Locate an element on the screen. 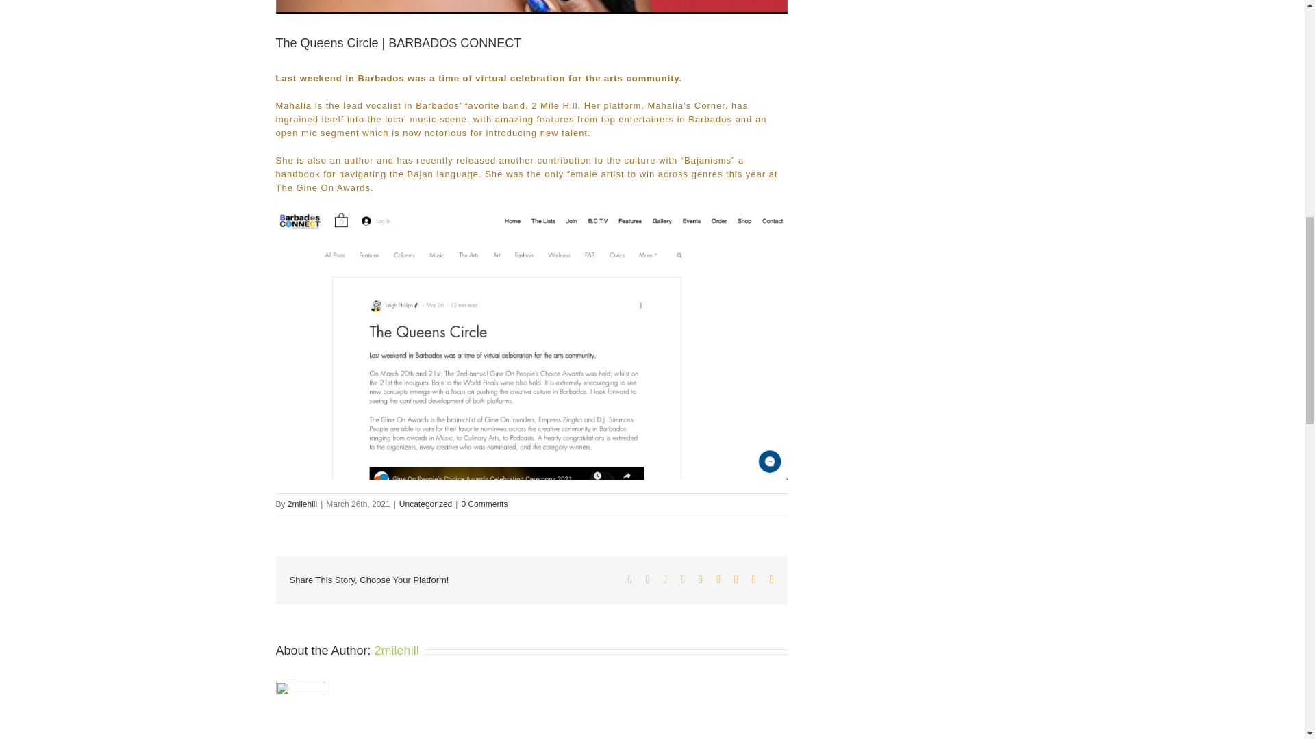 The image size is (1315, 739). 2milehill is located at coordinates (397, 650).